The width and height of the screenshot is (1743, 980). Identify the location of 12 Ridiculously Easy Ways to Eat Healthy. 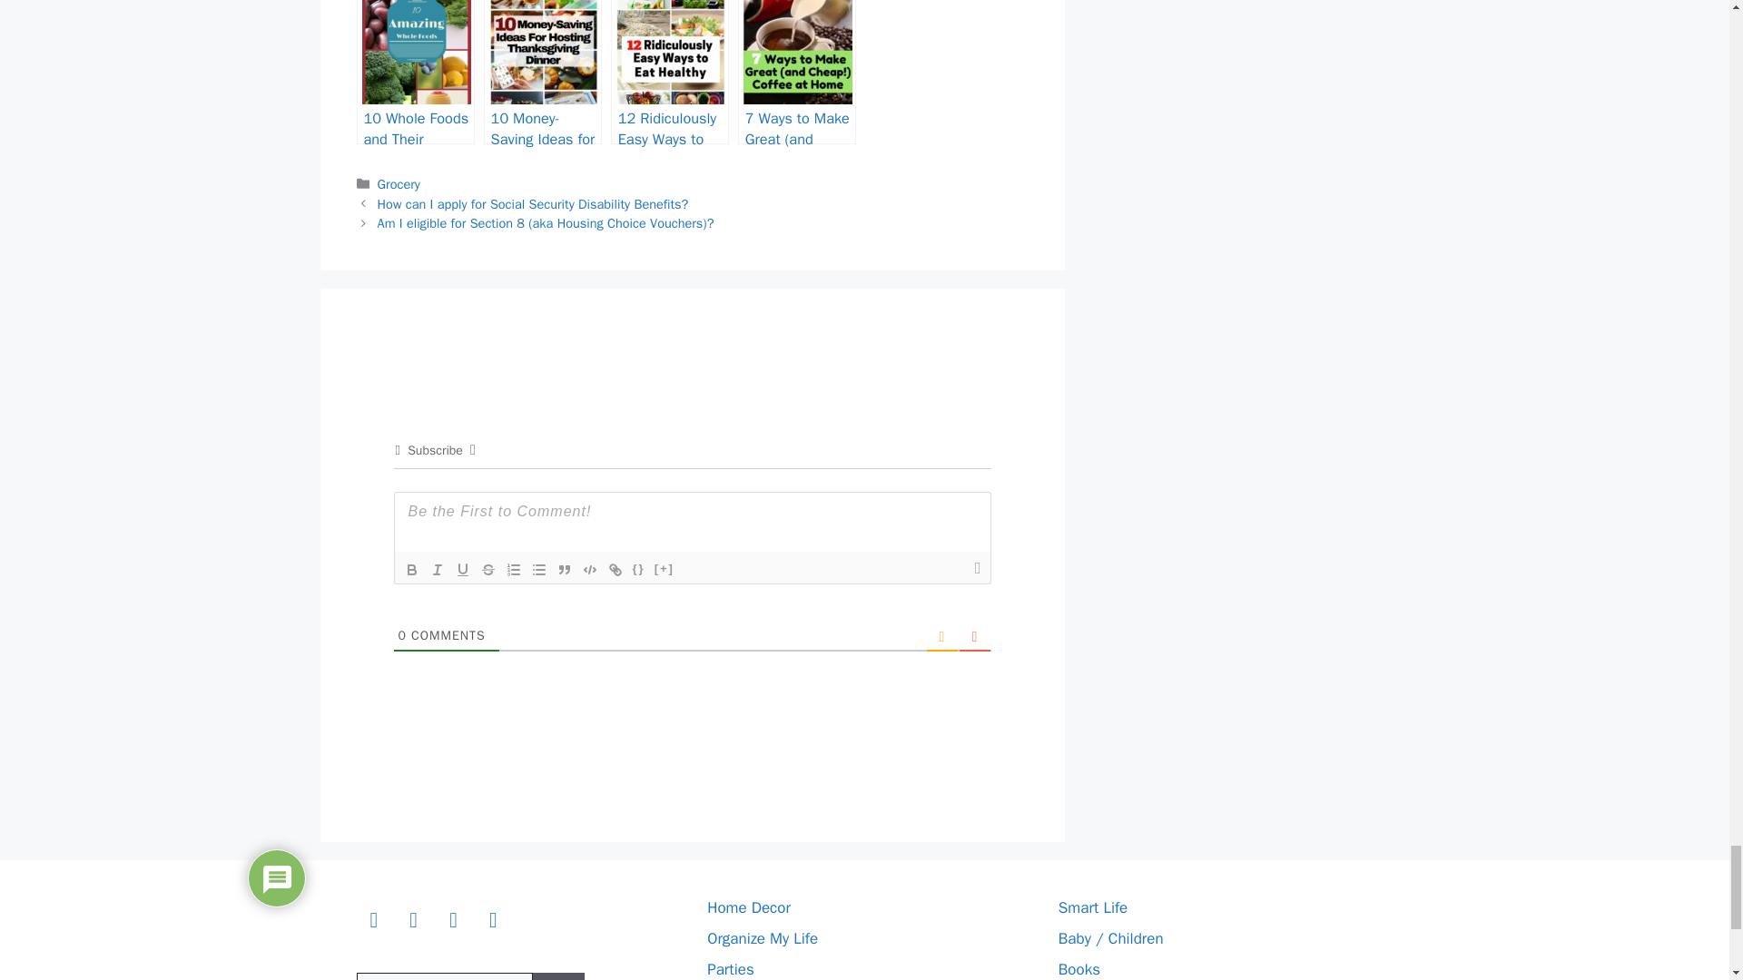
(670, 72).